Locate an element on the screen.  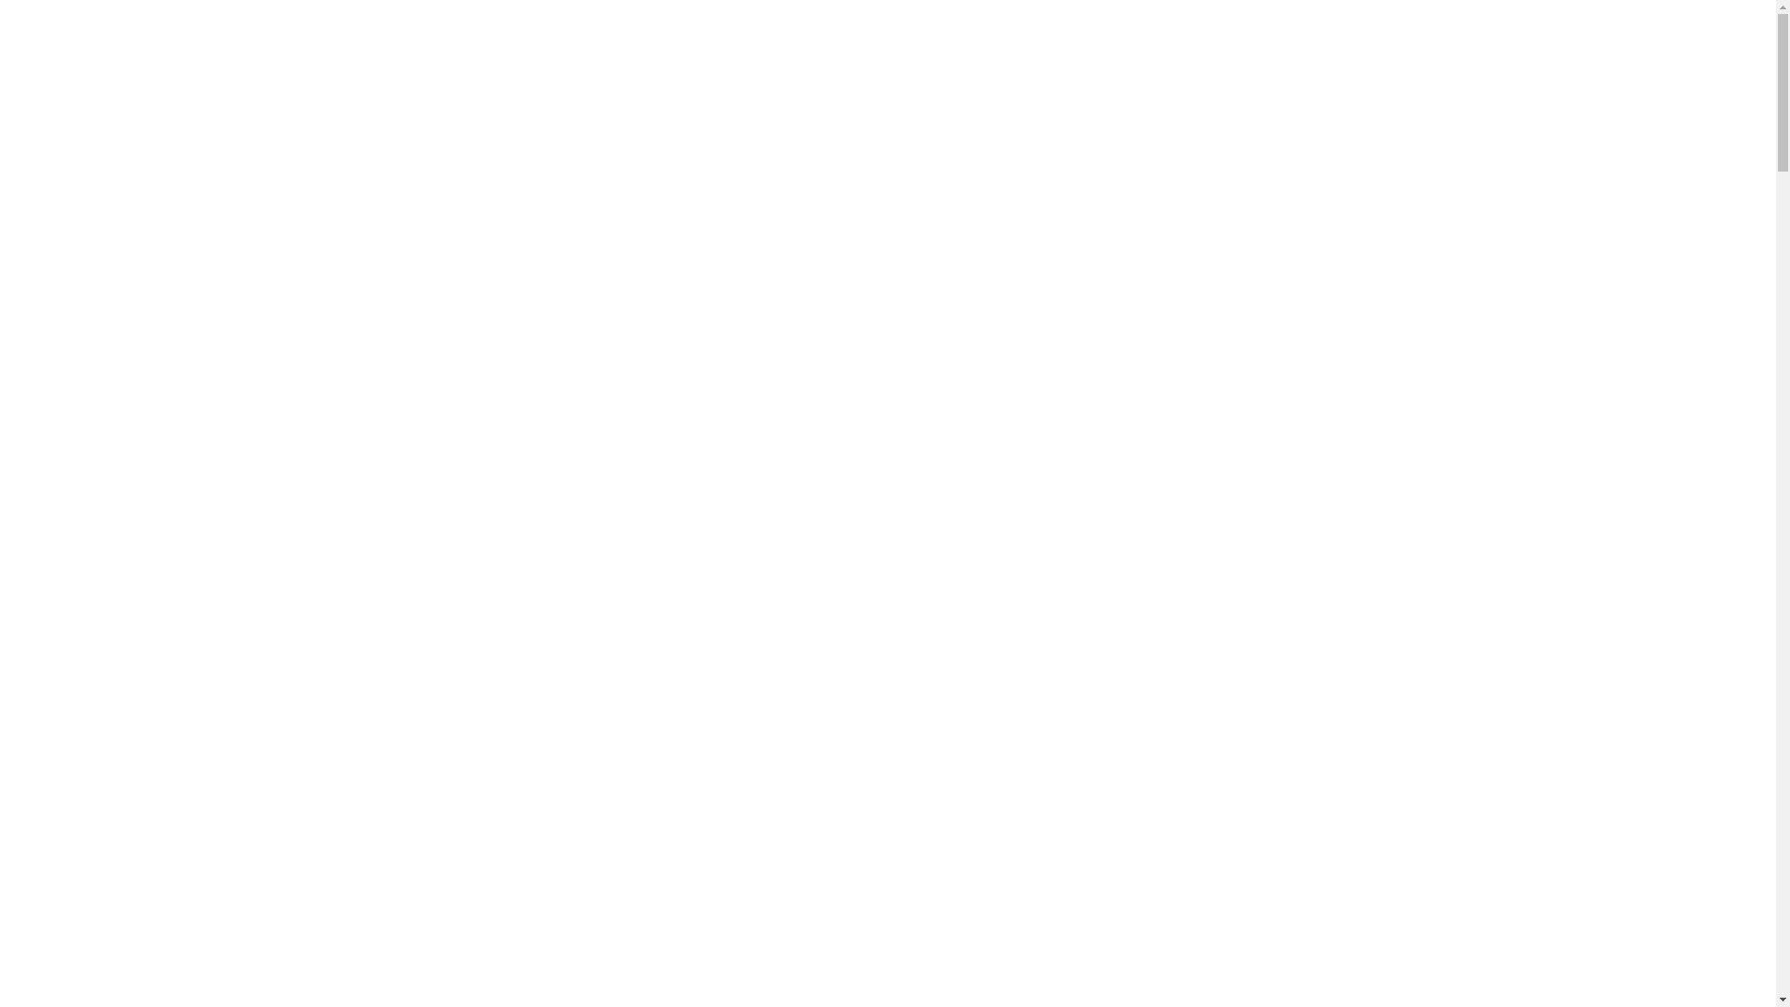
Threading is located at coordinates (113, 574).